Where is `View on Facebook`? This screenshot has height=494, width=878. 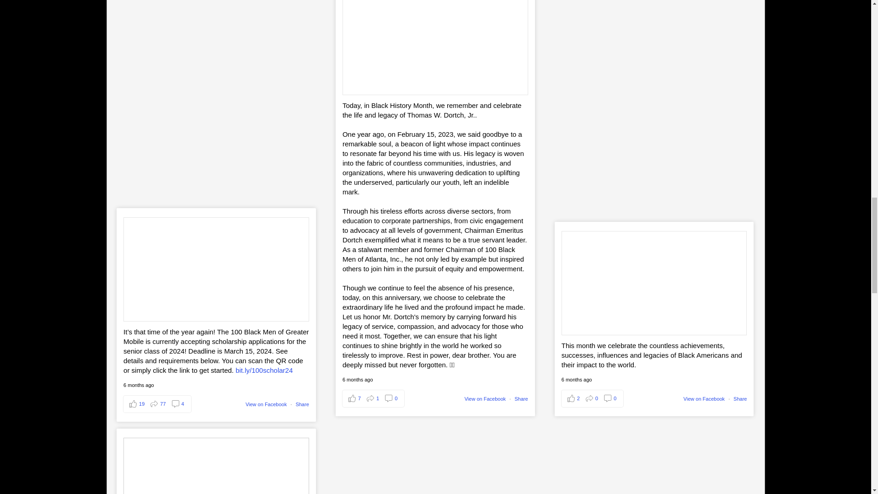 View on Facebook is located at coordinates (266, 404).